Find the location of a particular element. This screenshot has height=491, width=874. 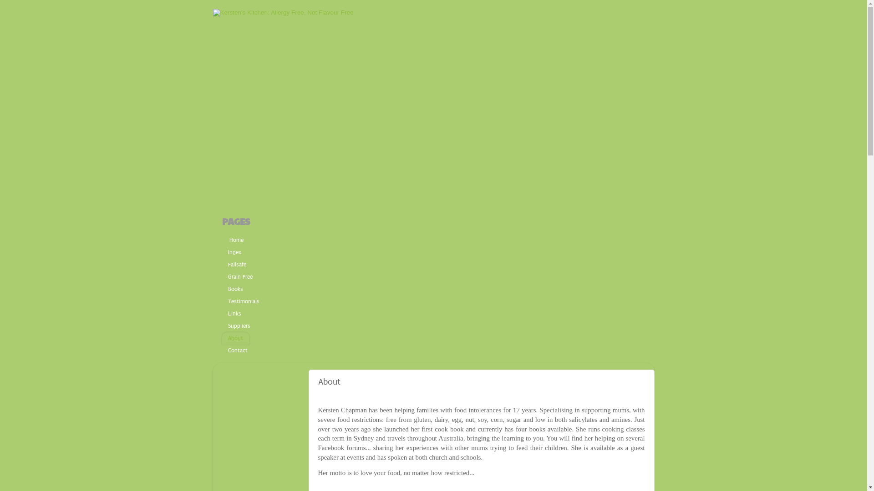

About is located at coordinates (236, 338).